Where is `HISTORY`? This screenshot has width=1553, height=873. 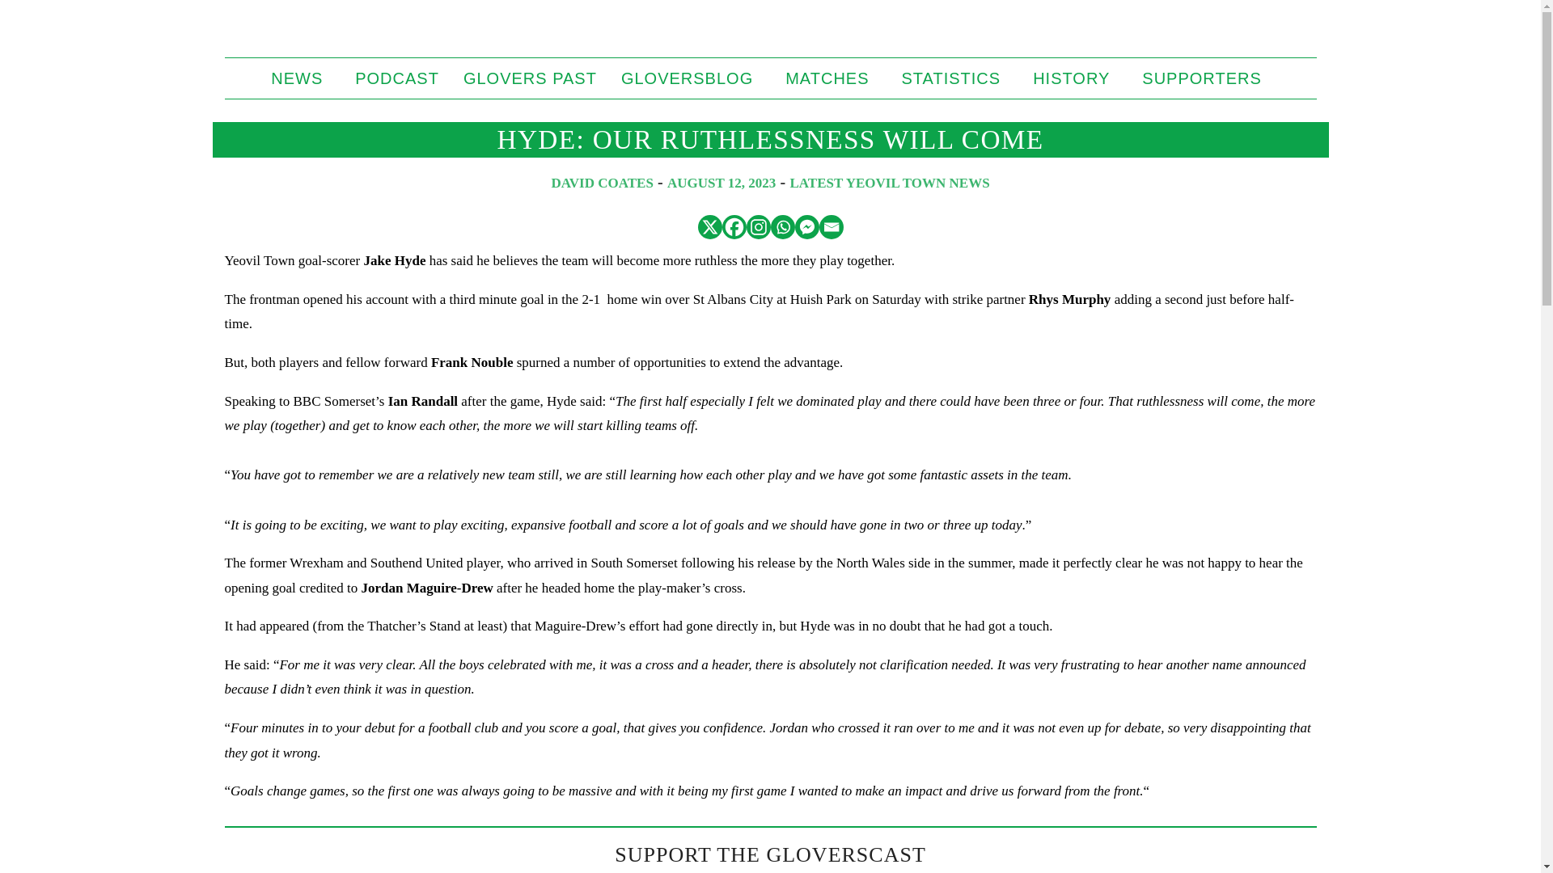
HISTORY is located at coordinates (1075, 78).